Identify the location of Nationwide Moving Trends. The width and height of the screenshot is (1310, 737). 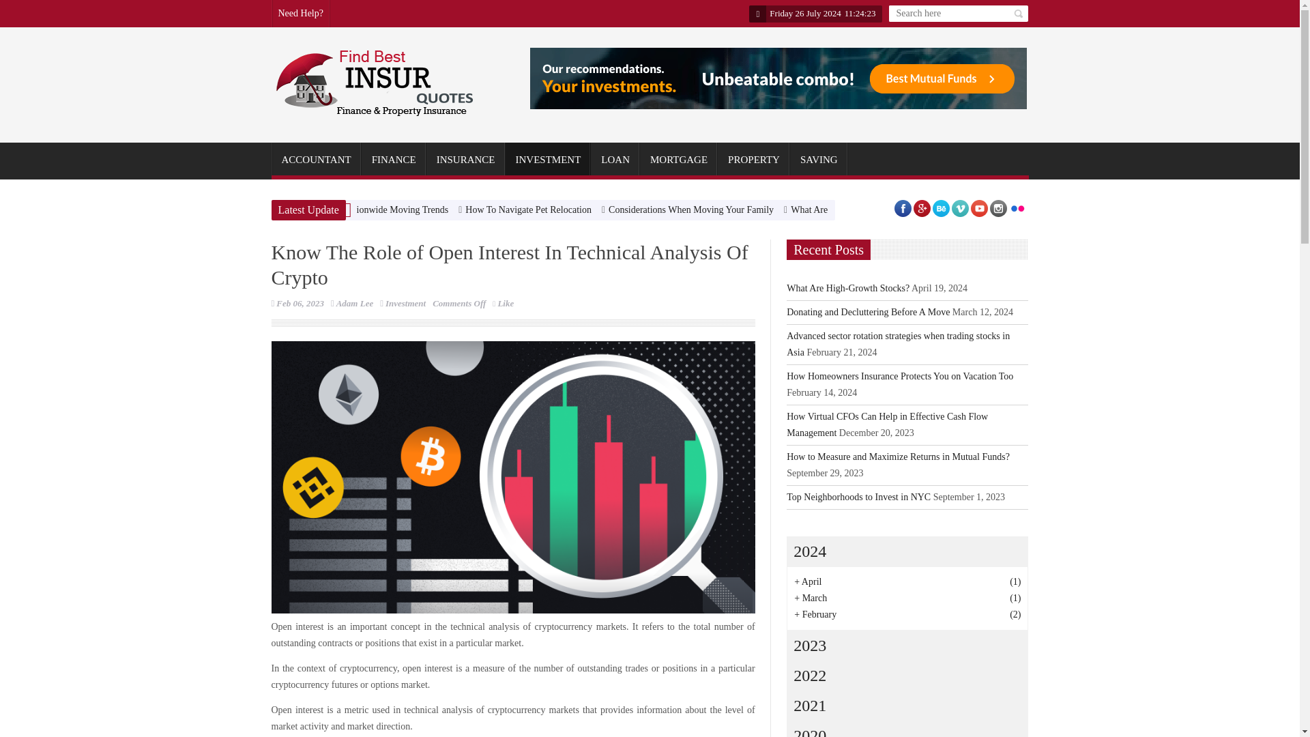
(394, 210).